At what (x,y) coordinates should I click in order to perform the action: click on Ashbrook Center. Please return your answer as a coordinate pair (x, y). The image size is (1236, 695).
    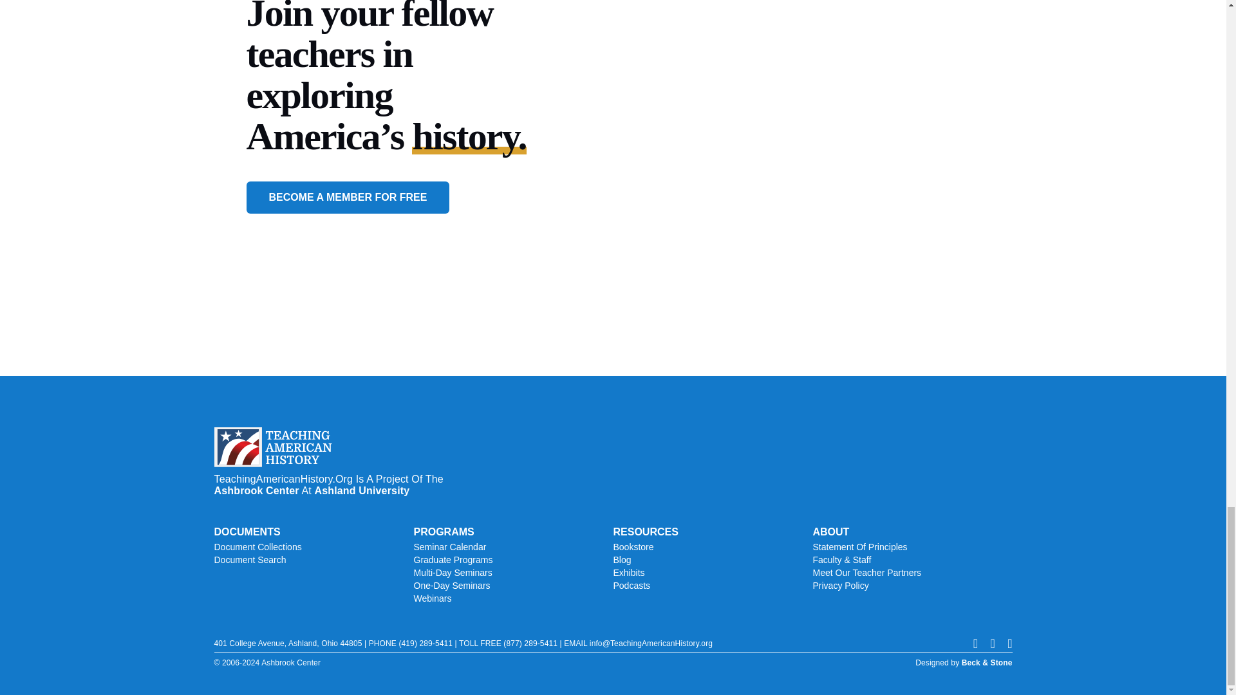
    Looking at the image, I should click on (256, 490).